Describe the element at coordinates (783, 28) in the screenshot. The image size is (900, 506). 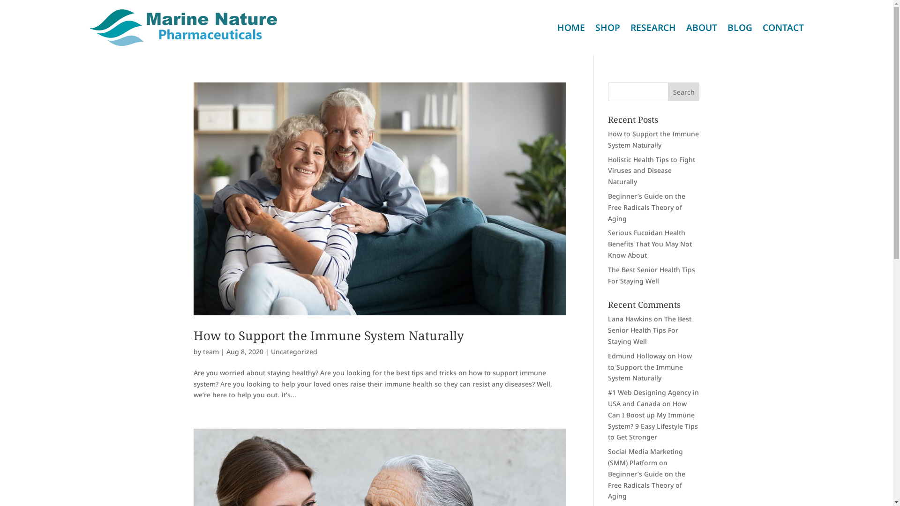
I see `CONTACT` at that location.